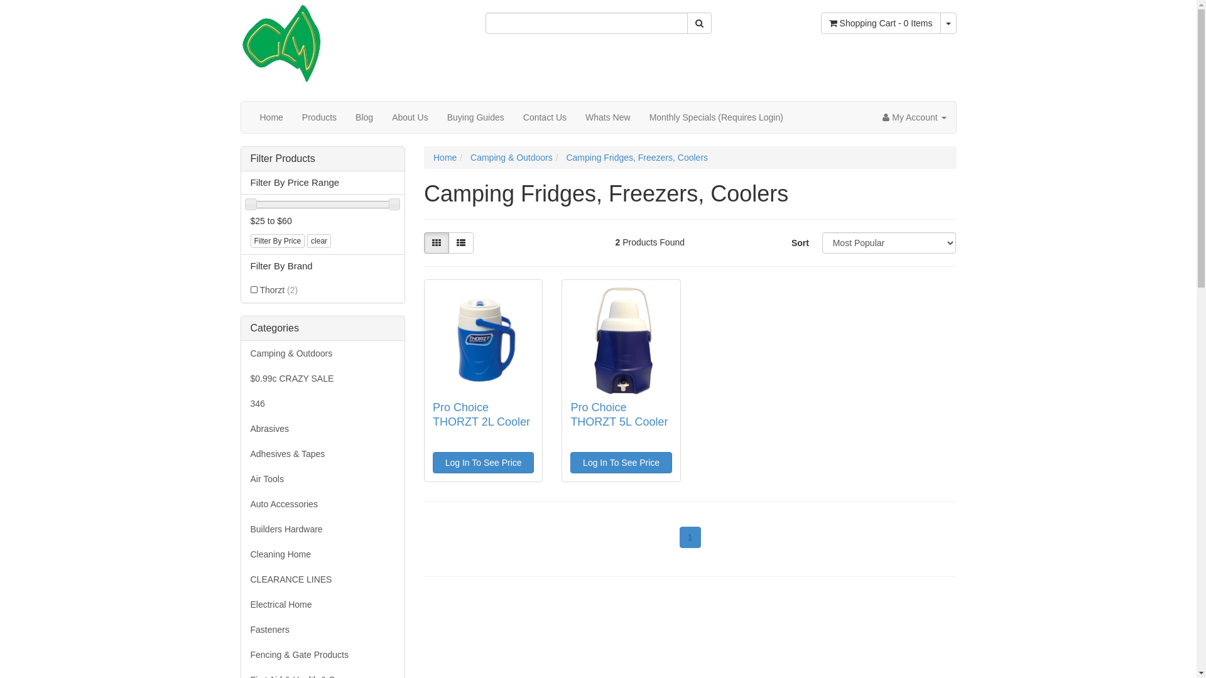 The image size is (1206, 678). What do you see at coordinates (323, 159) in the screenshot?
I see `Filter Products` at bounding box center [323, 159].